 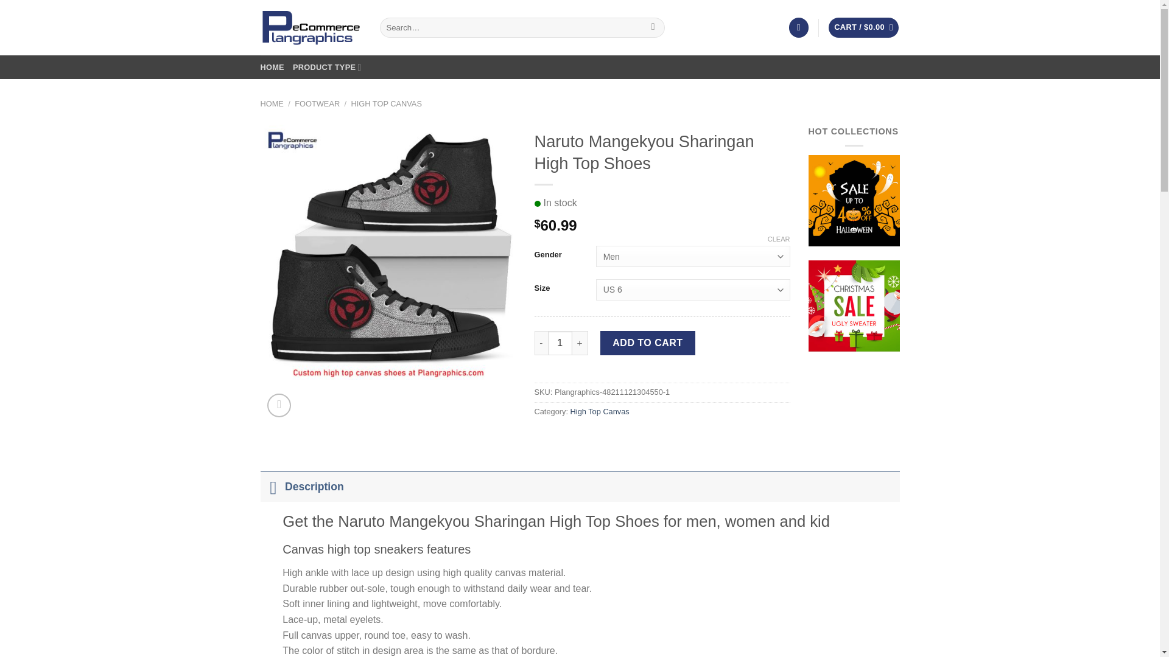 I want to click on 1, so click(x=560, y=343).